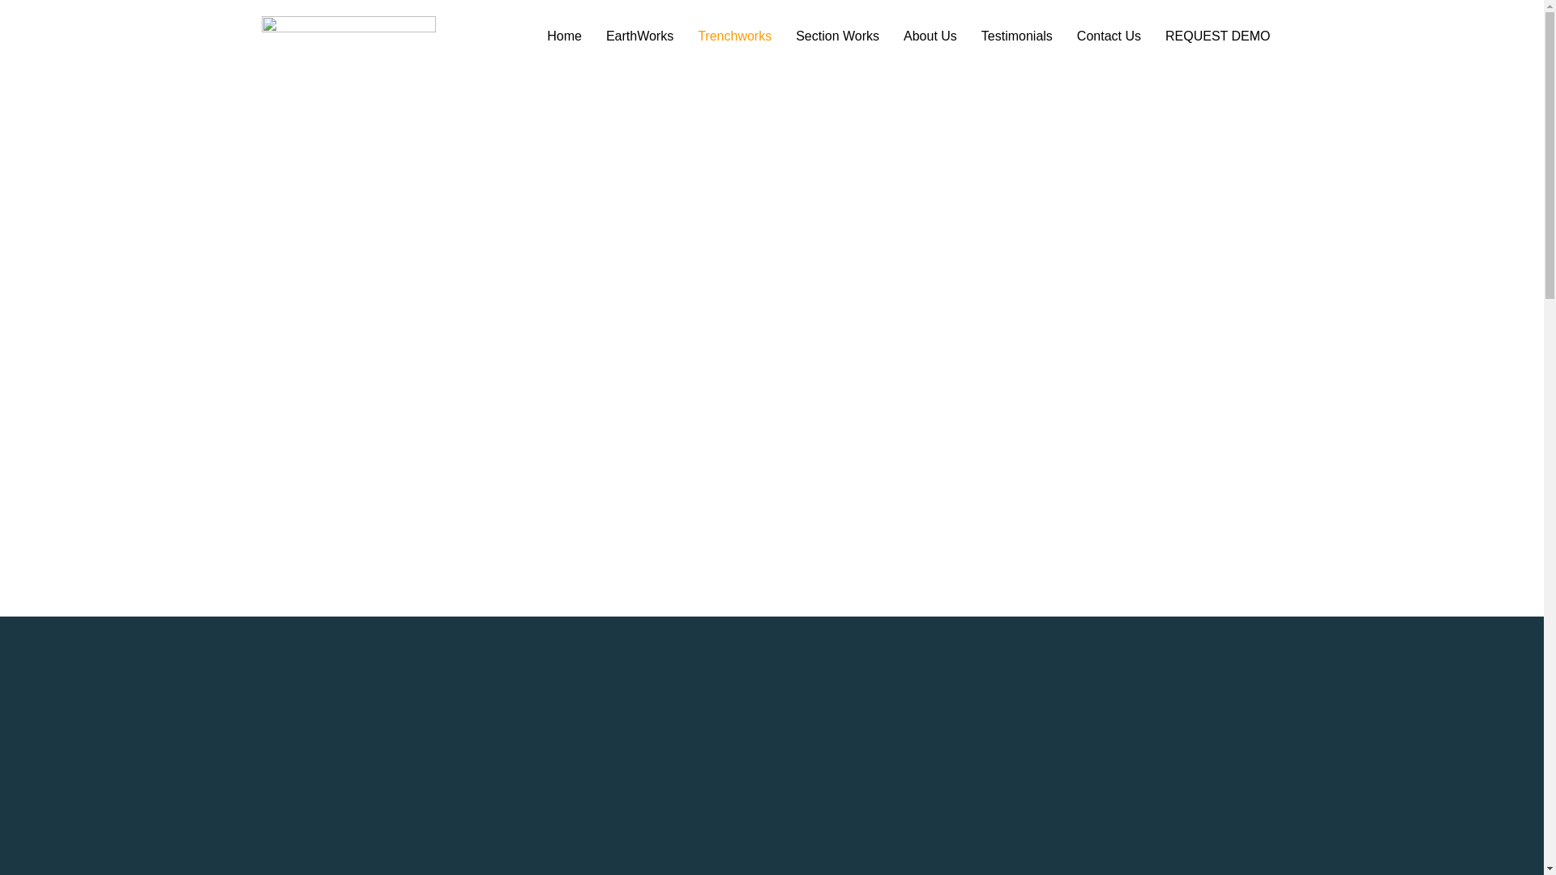  I want to click on Contact Us, so click(1109, 36).